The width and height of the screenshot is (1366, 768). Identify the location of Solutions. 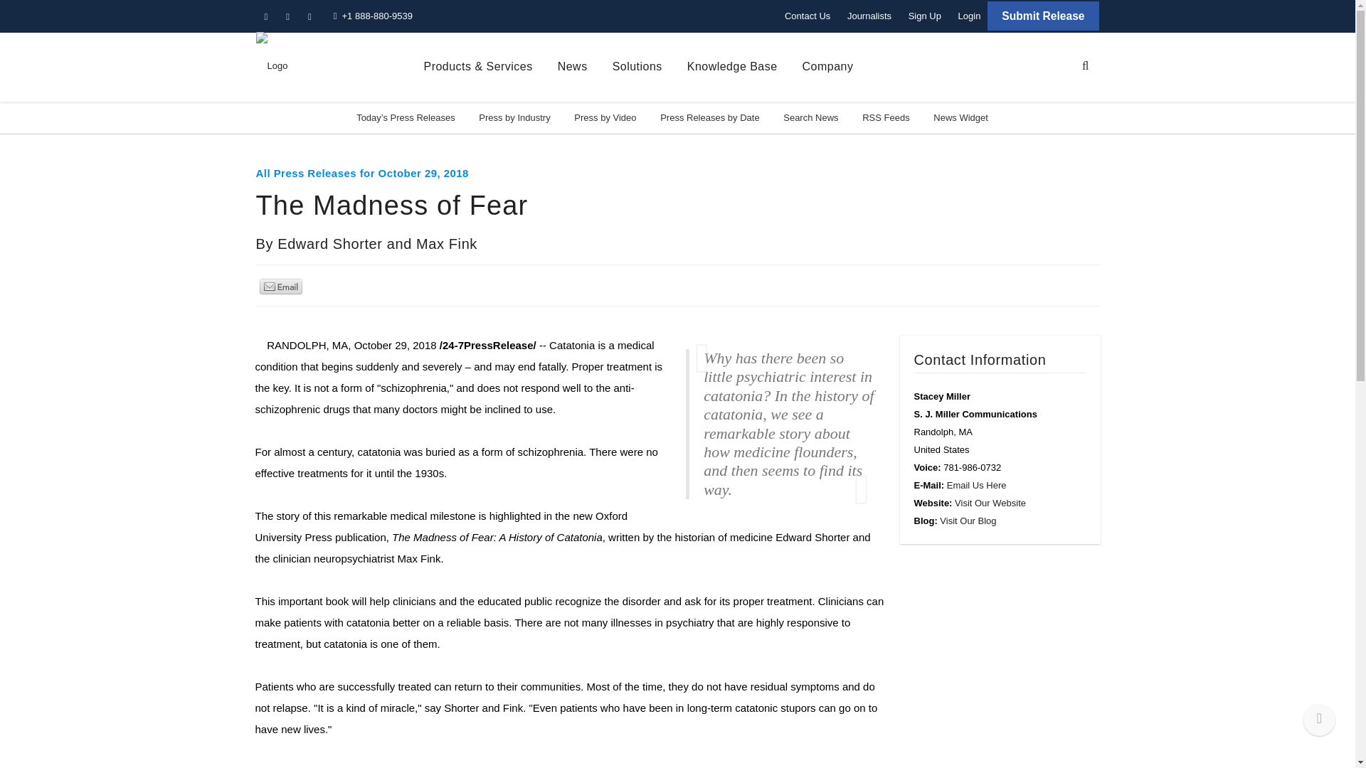
(637, 67).